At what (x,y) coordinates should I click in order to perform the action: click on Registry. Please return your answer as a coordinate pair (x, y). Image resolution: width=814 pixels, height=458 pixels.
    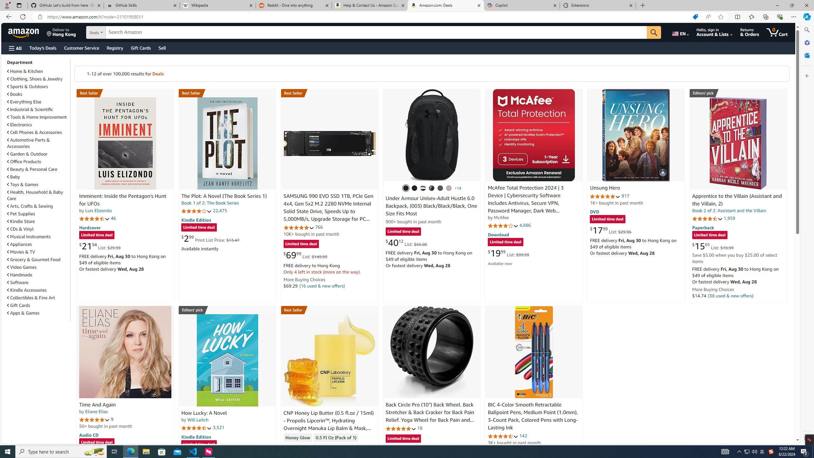
    Looking at the image, I should click on (114, 48).